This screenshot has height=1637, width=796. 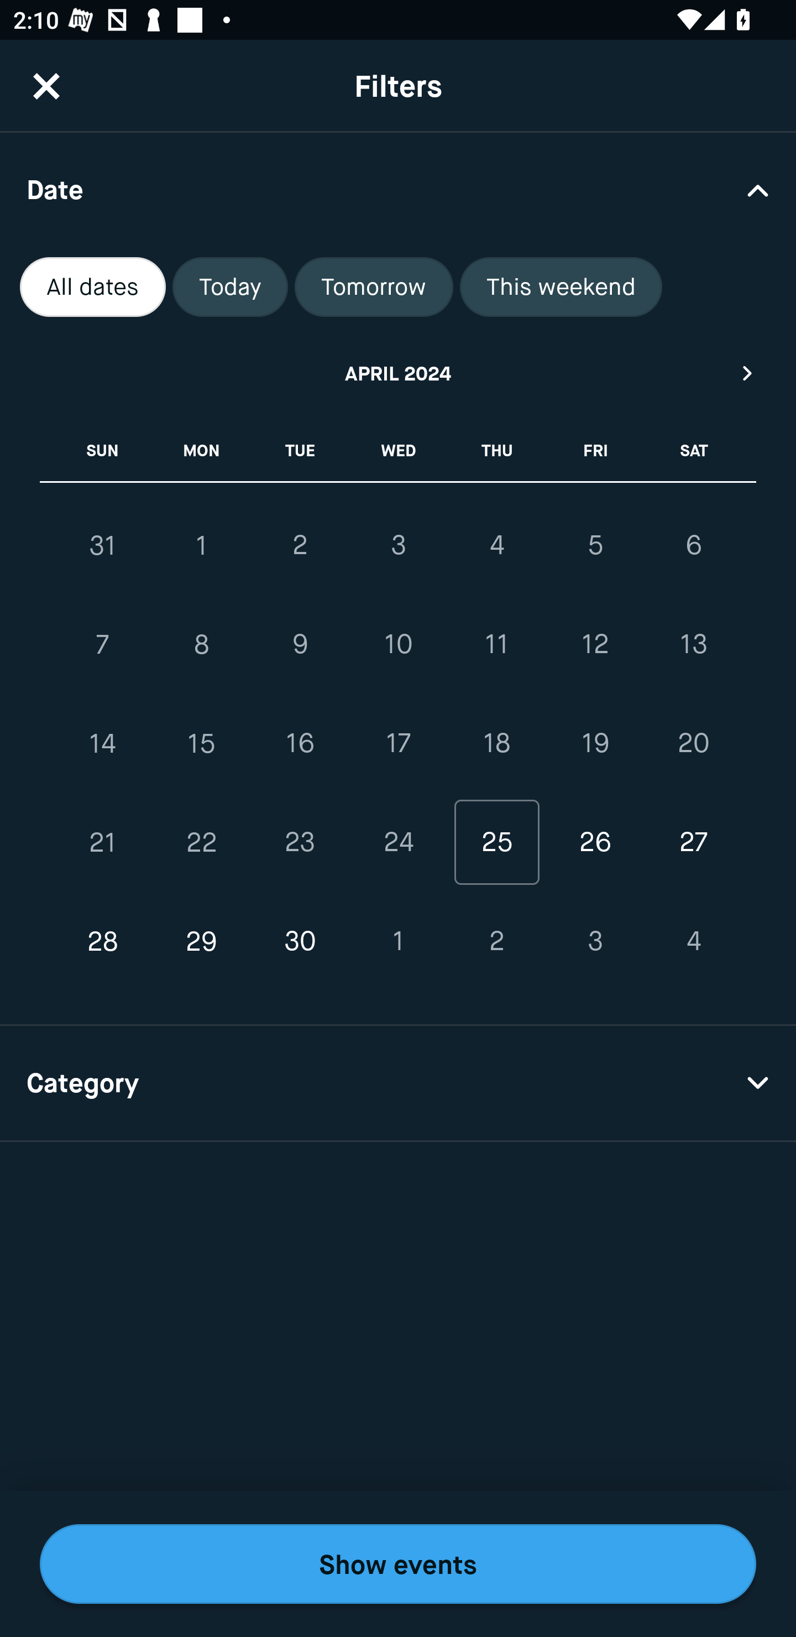 I want to click on 4, so click(x=693, y=941).